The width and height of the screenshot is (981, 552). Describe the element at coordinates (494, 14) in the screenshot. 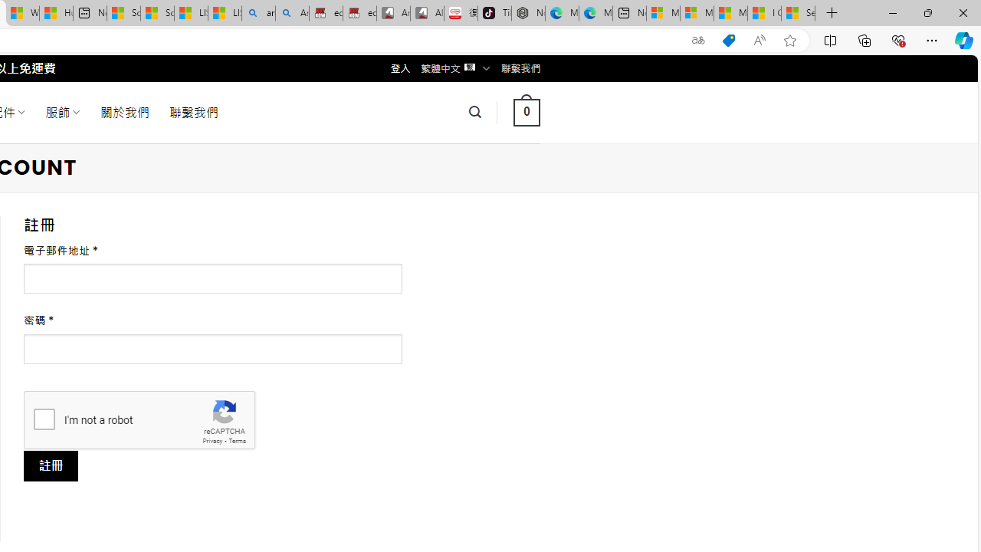

I see `TikTok` at that location.